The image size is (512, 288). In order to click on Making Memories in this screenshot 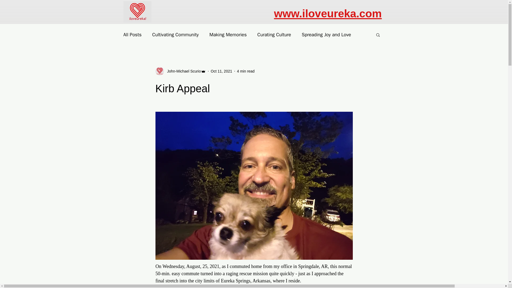, I will do `click(228, 34)`.